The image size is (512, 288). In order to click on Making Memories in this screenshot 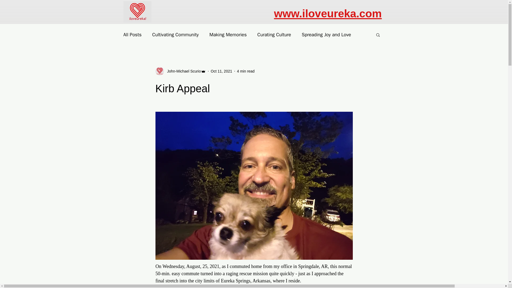, I will do `click(228, 34)`.